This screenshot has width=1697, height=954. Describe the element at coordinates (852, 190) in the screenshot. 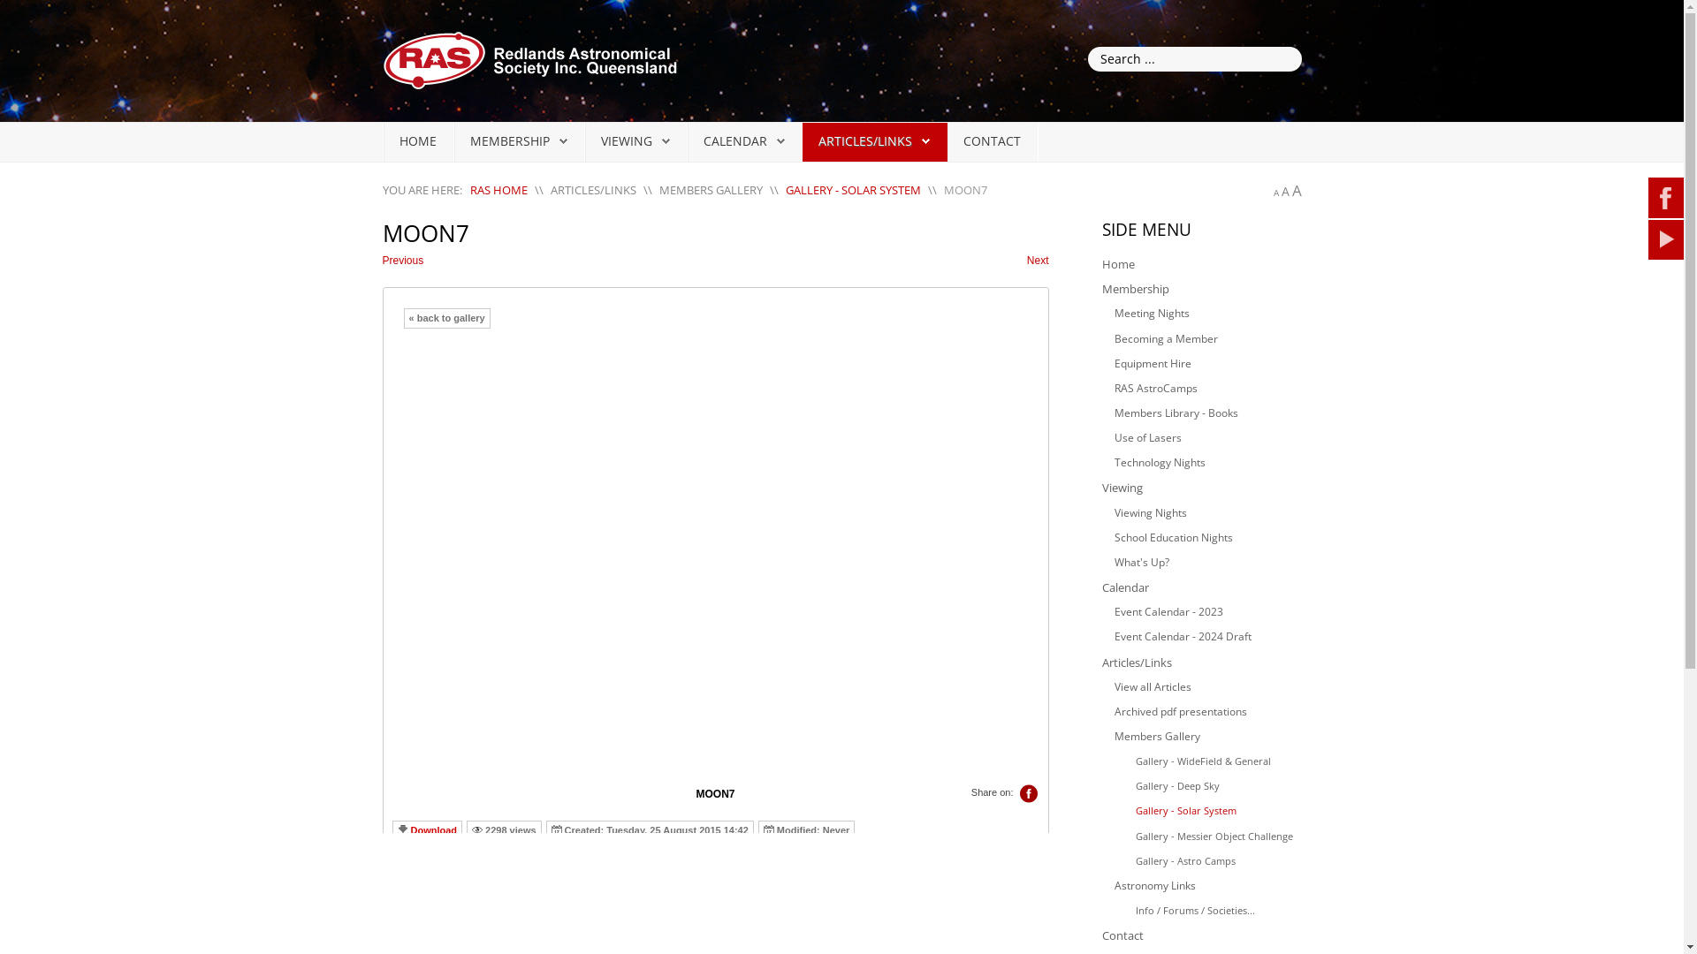

I see `GALLERY - SOLAR SYSTEM` at that location.